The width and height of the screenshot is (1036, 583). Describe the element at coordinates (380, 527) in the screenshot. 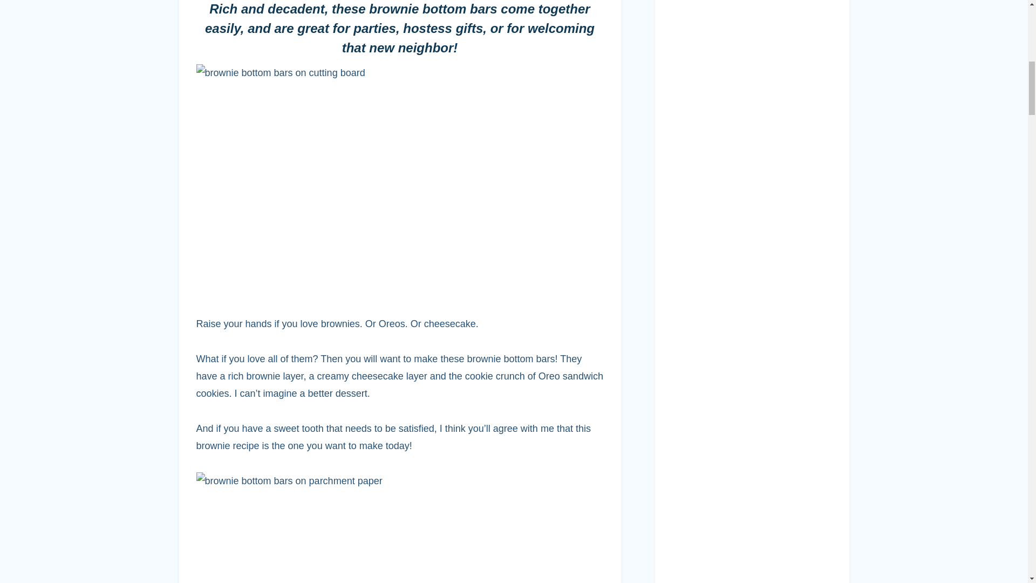

I see `Brownie Bottom Bars 10` at that location.